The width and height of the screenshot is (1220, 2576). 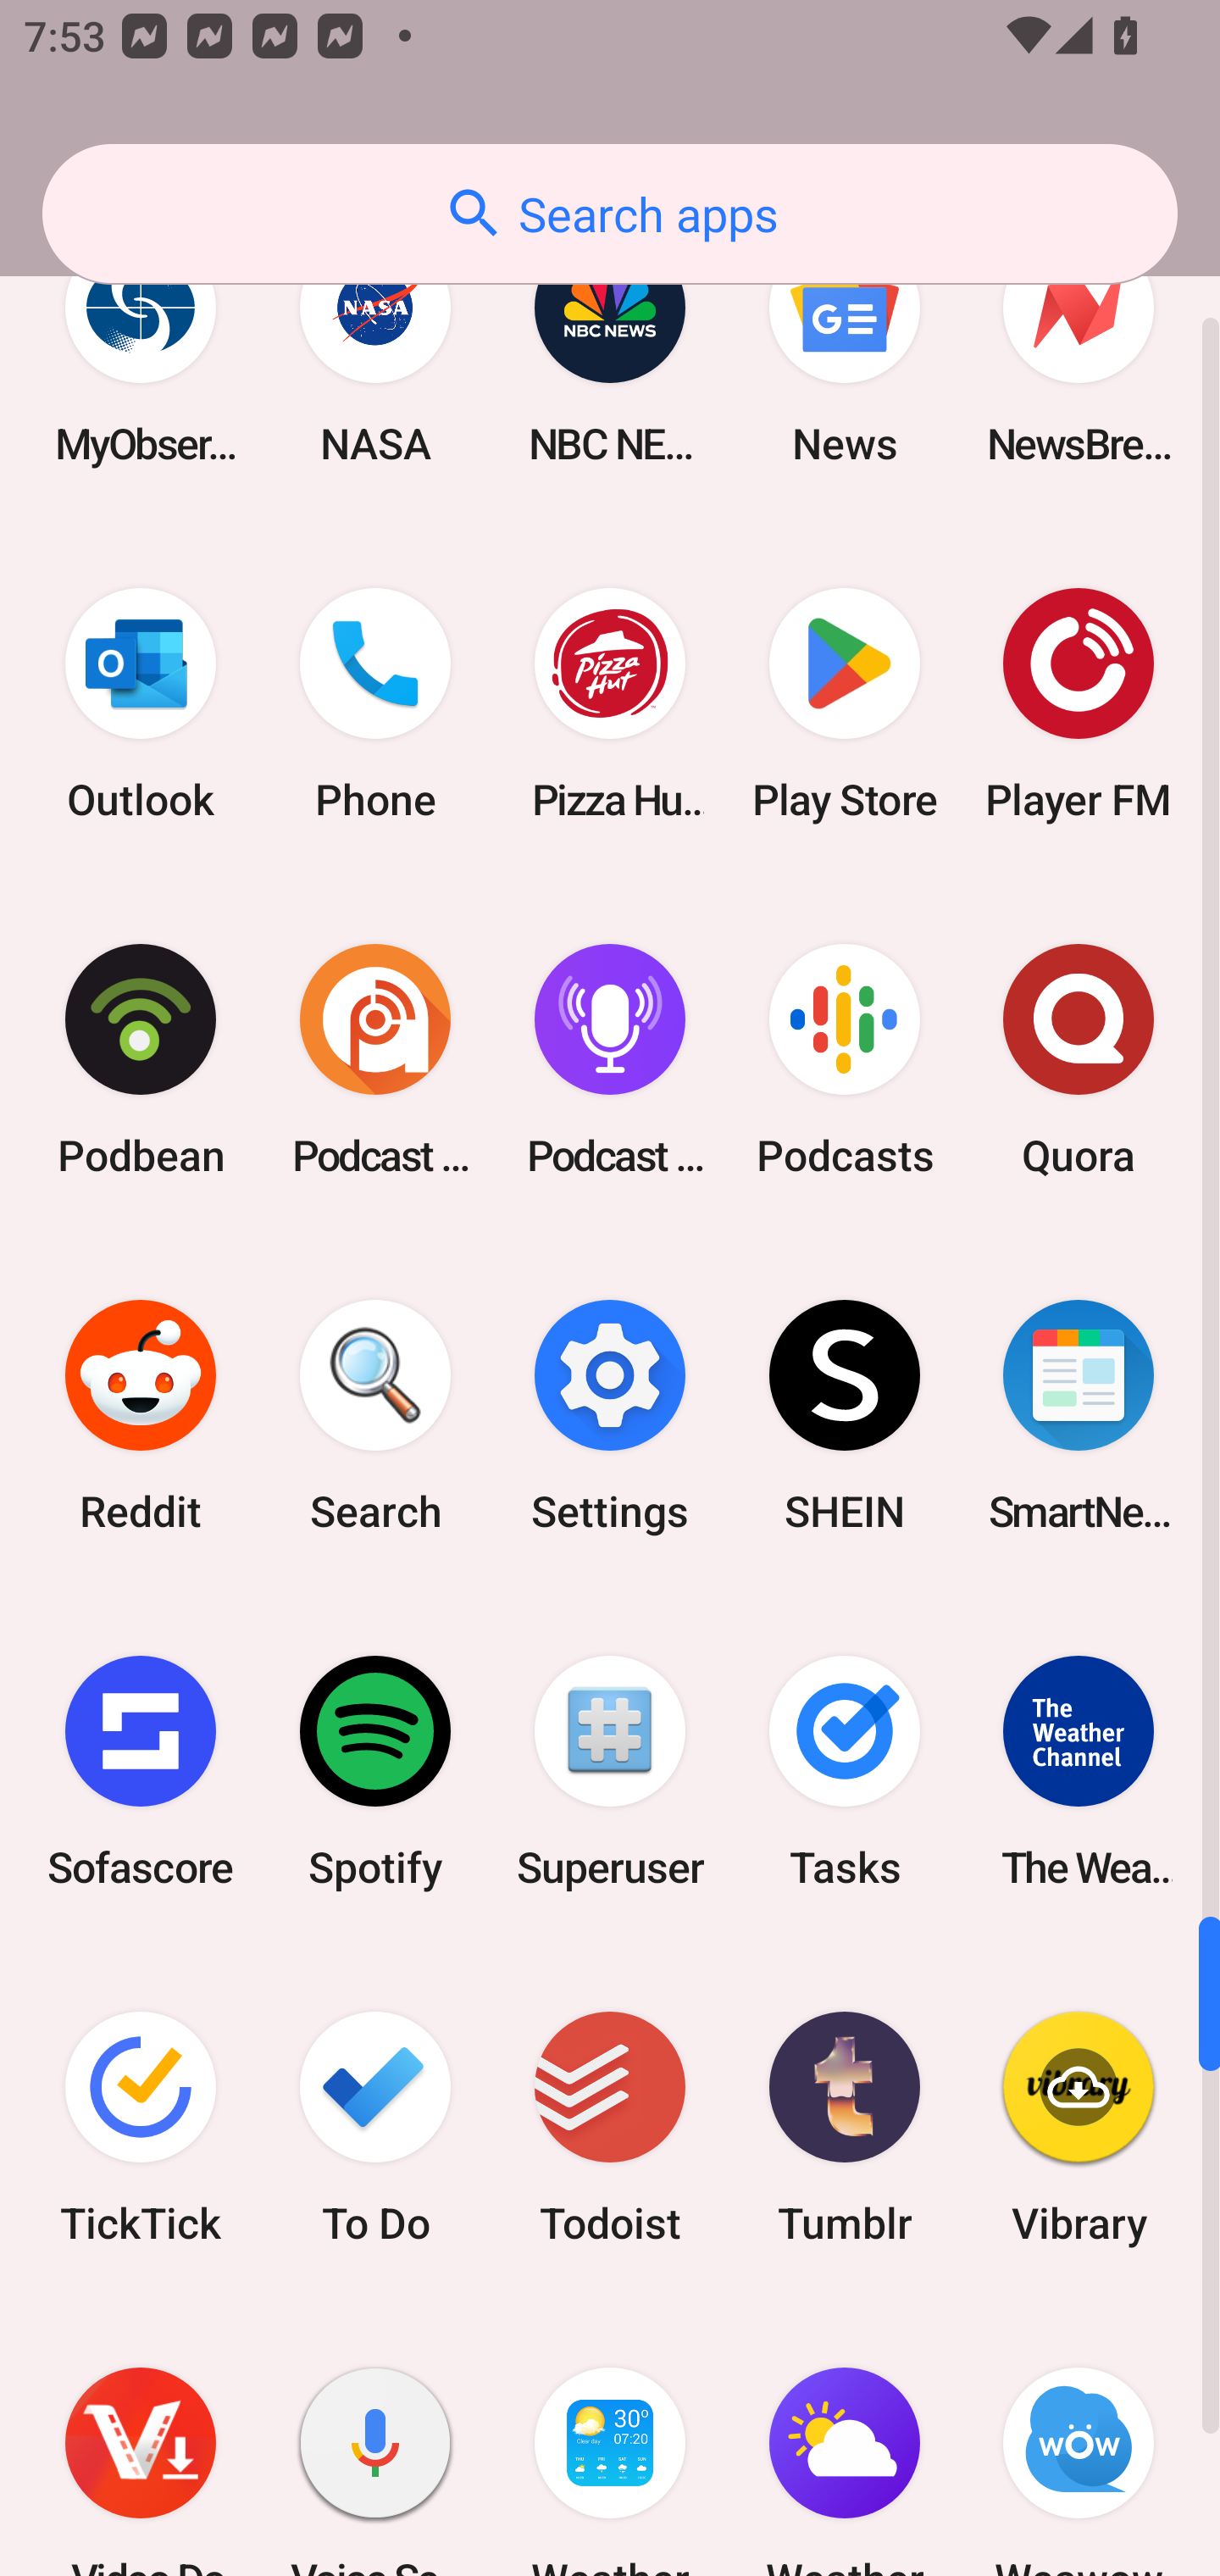 What do you see at coordinates (1079, 1772) in the screenshot?
I see `The Weather Channel` at bounding box center [1079, 1772].